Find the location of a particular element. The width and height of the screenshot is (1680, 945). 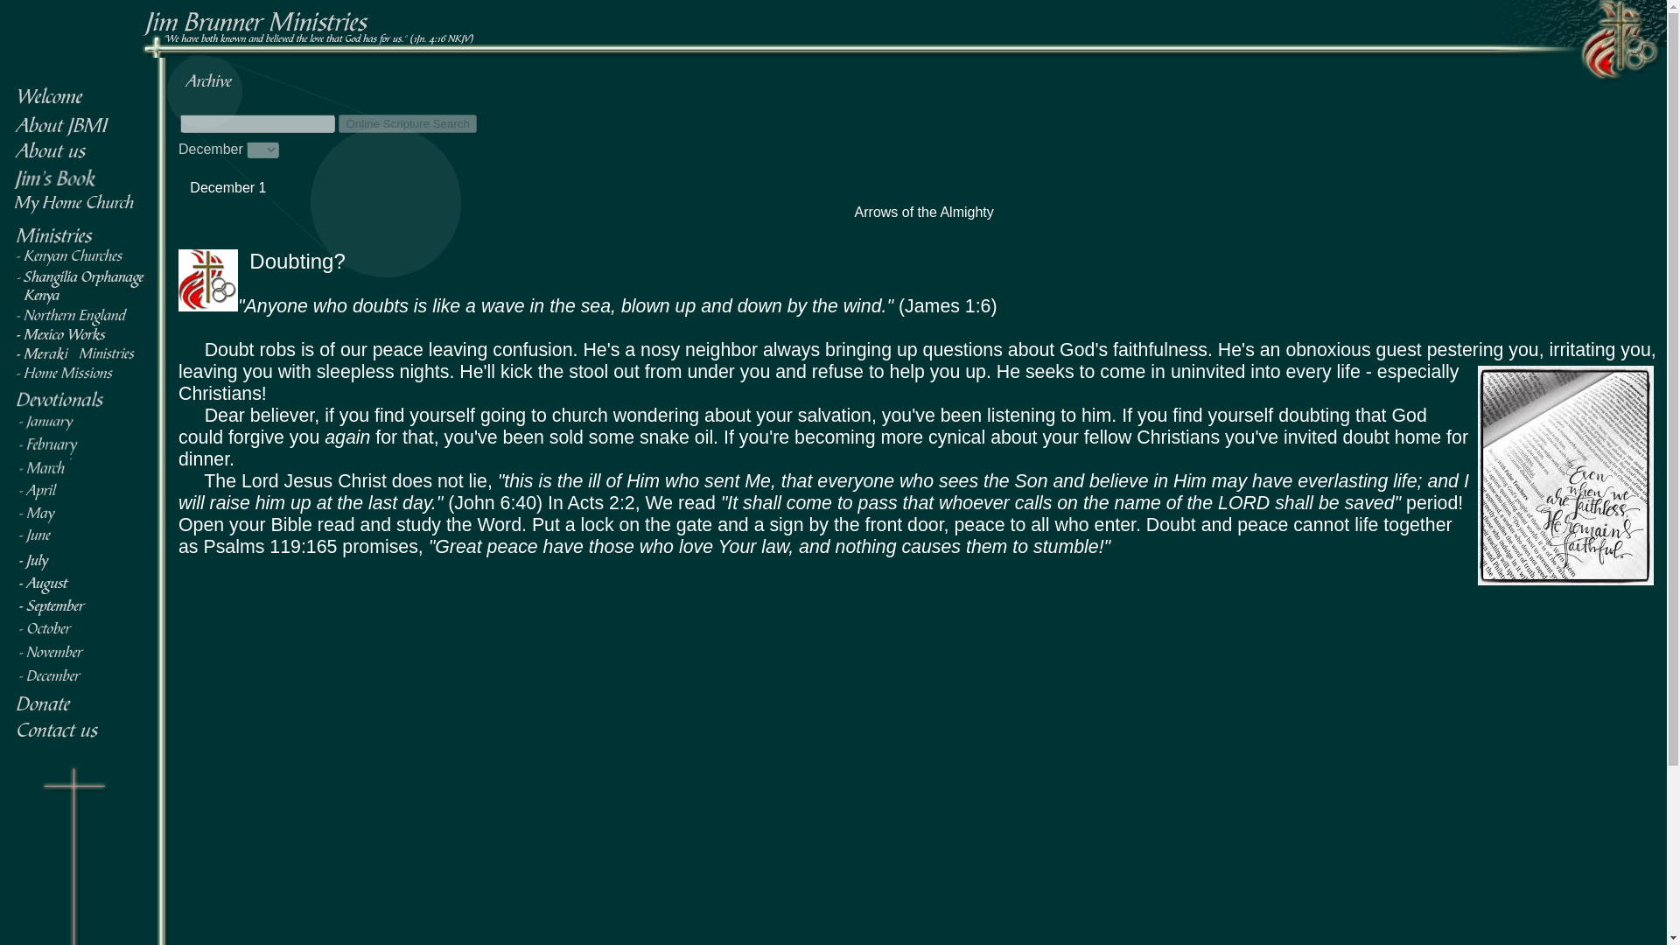

Online Scripture Search is located at coordinates (408, 123).